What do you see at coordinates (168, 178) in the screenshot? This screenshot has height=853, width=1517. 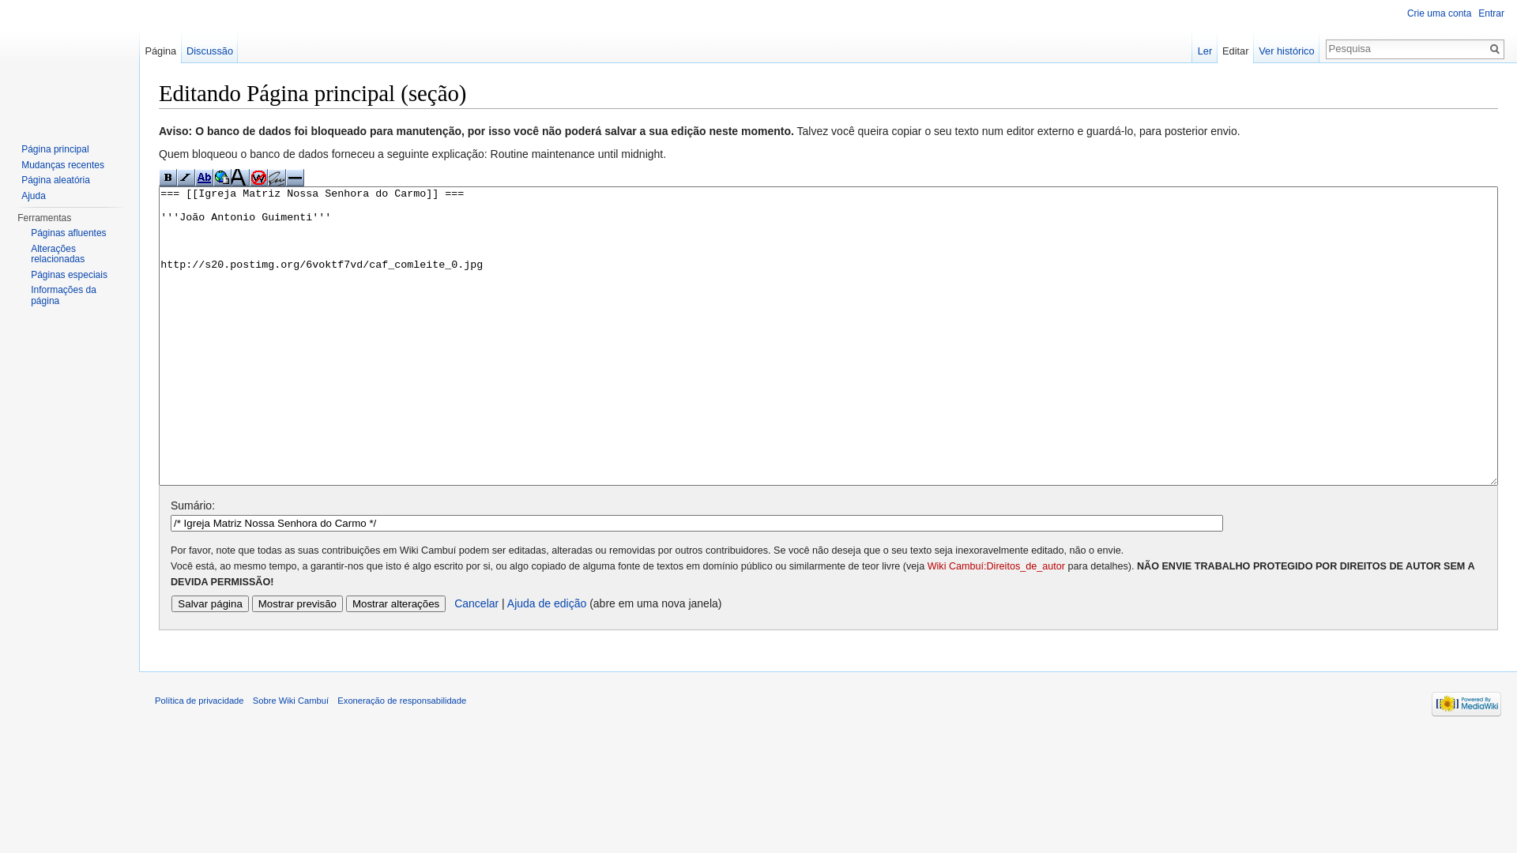 I see `Texto em negrito` at bounding box center [168, 178].